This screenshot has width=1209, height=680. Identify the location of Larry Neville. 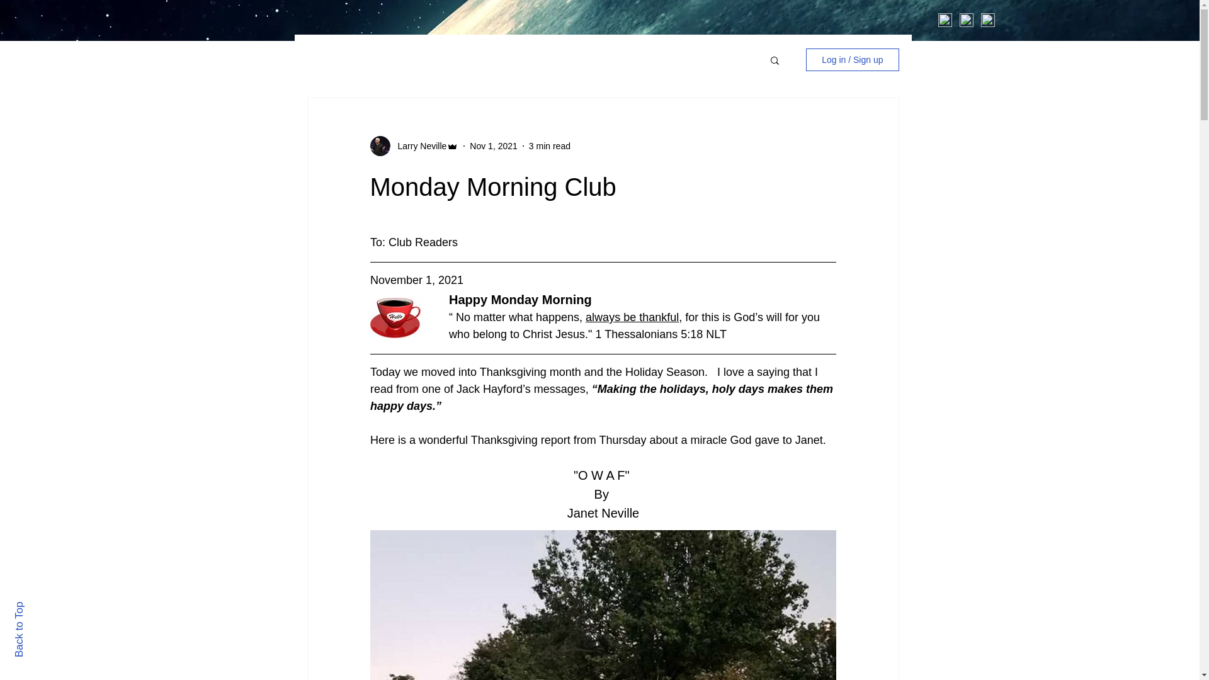
(419, 146).